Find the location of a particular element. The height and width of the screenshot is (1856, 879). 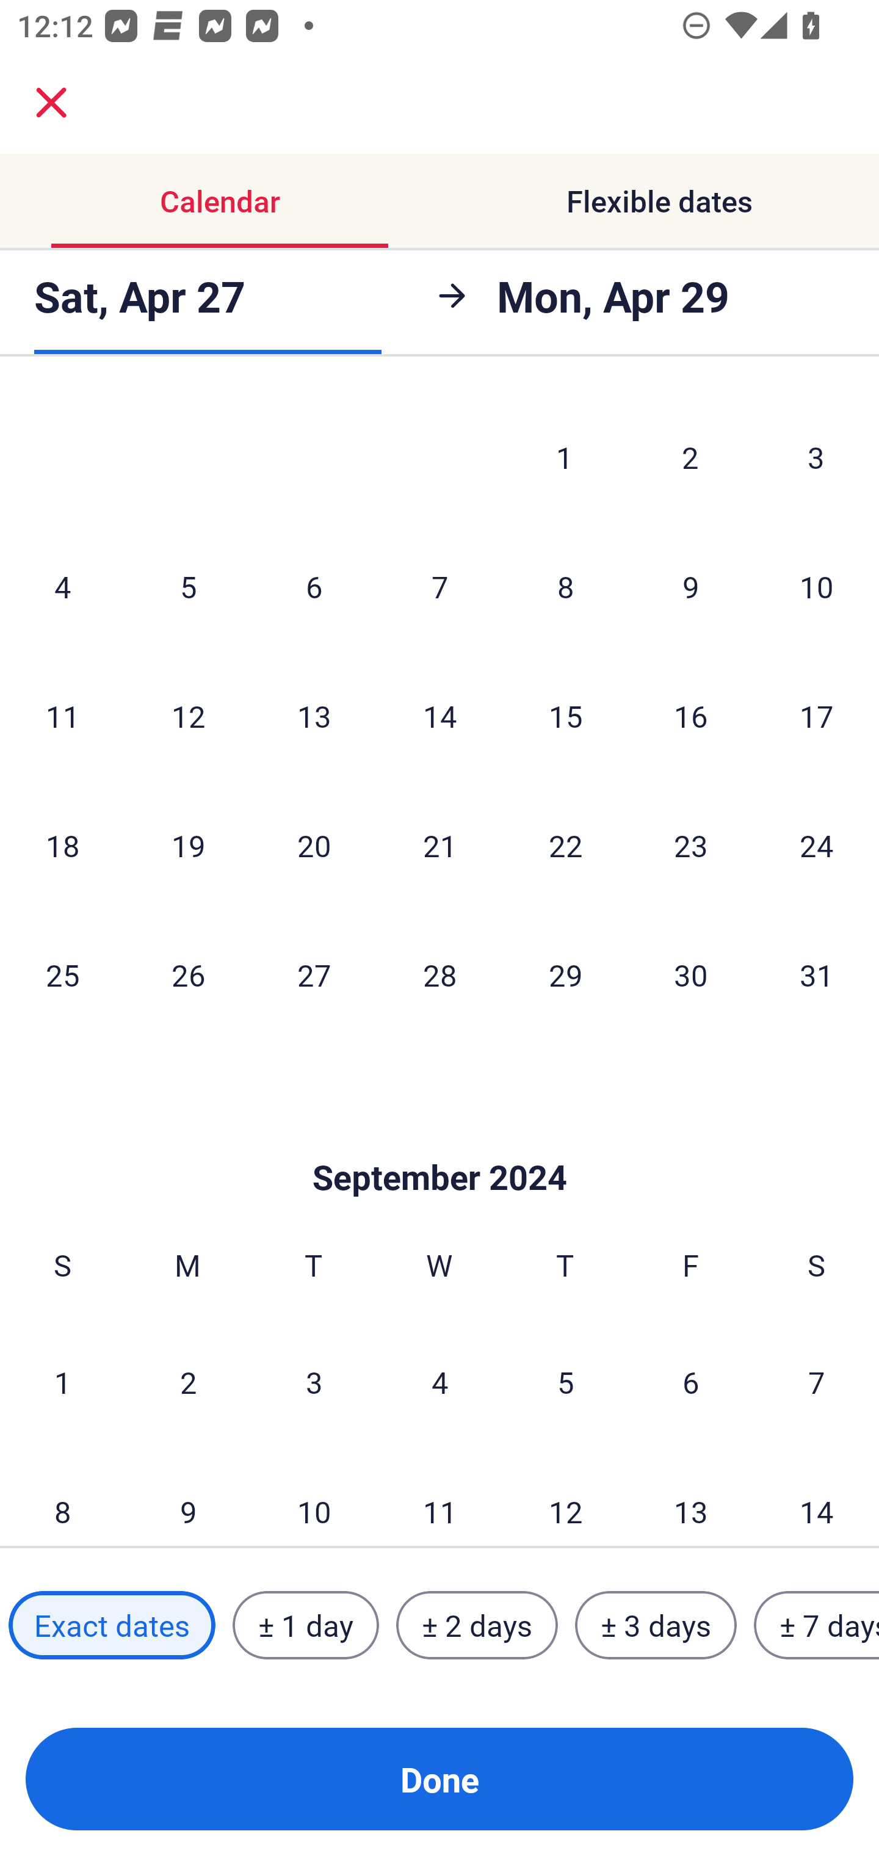

6 Friday, September 6, 2024 is located at coordinates (691, 1382).